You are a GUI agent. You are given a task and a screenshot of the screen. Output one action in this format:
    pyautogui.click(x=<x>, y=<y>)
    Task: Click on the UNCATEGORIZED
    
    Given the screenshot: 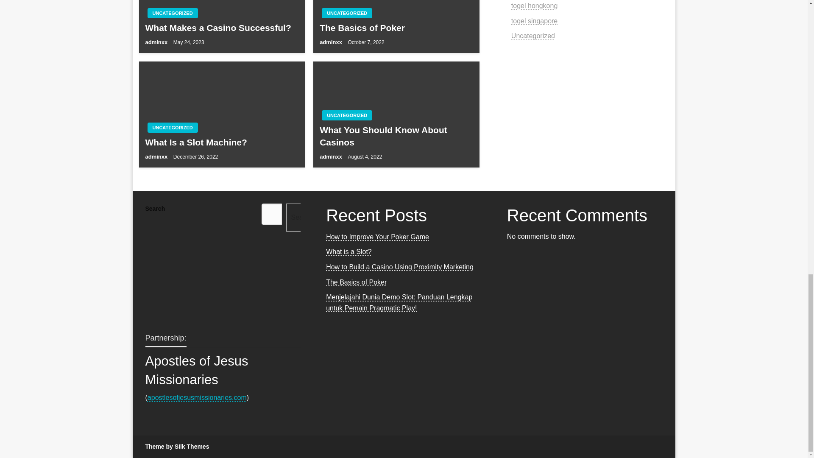 What is the action you would take?
    pyautogui.click(x=172, y=128)
    